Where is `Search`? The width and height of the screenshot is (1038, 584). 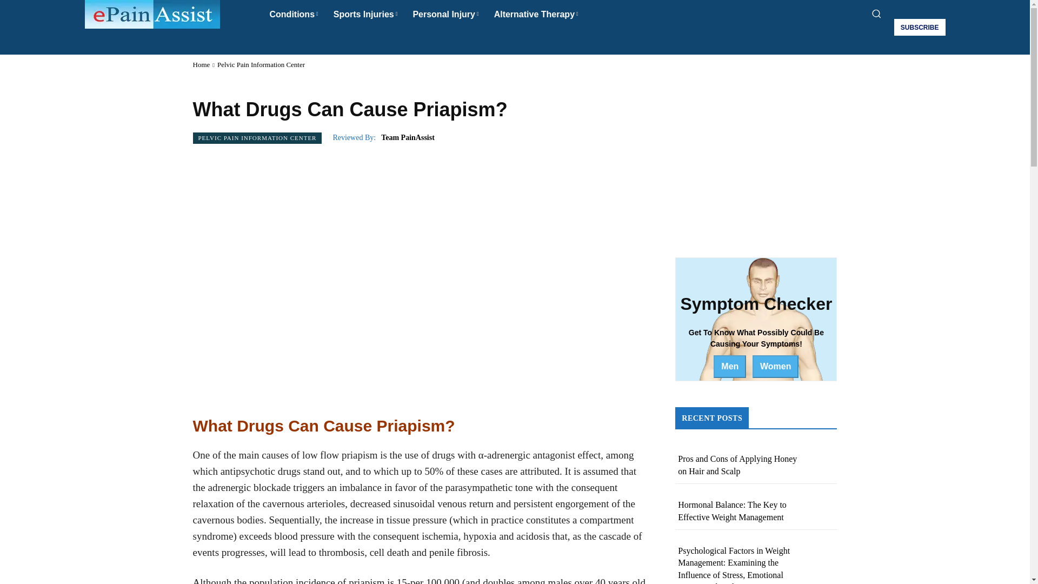
Search is located at coordinates (515, 40).